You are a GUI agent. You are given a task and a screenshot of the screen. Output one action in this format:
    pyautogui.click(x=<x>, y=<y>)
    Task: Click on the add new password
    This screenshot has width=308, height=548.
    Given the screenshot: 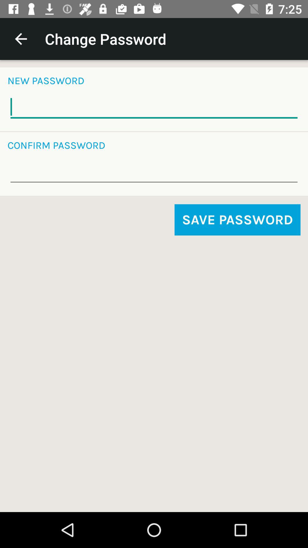 What is the action you would take?
    pyautogui.click(x=154, y=107)
    